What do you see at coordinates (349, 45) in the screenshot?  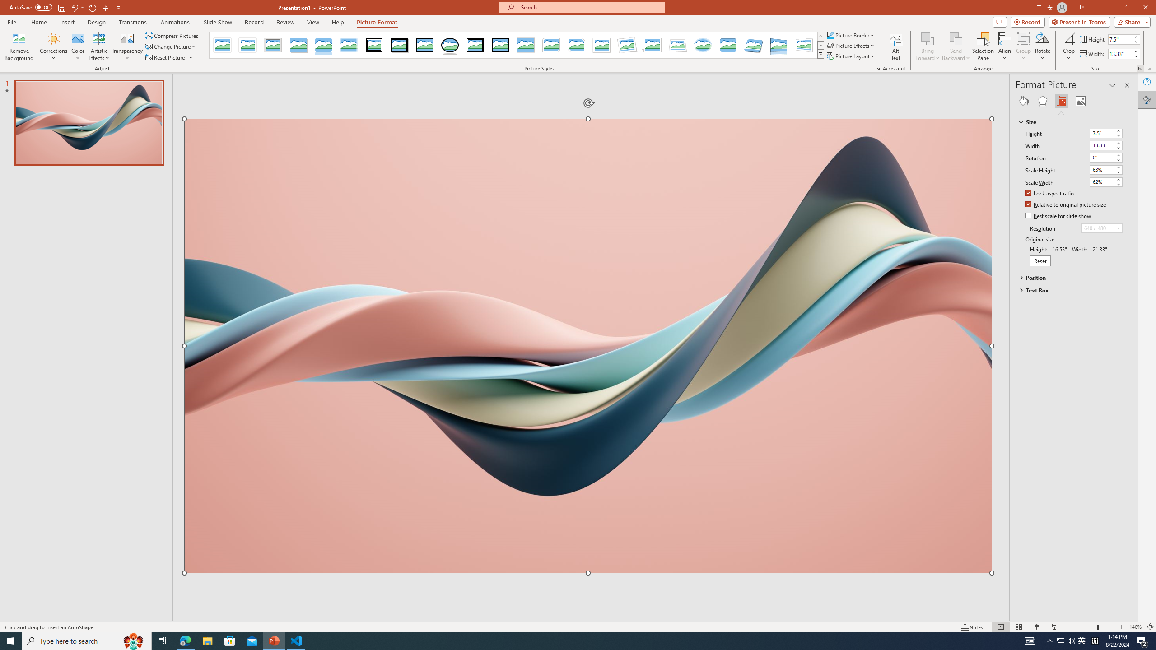 I see `Soft Edge Rectangle` at bounding box center [349, 45].